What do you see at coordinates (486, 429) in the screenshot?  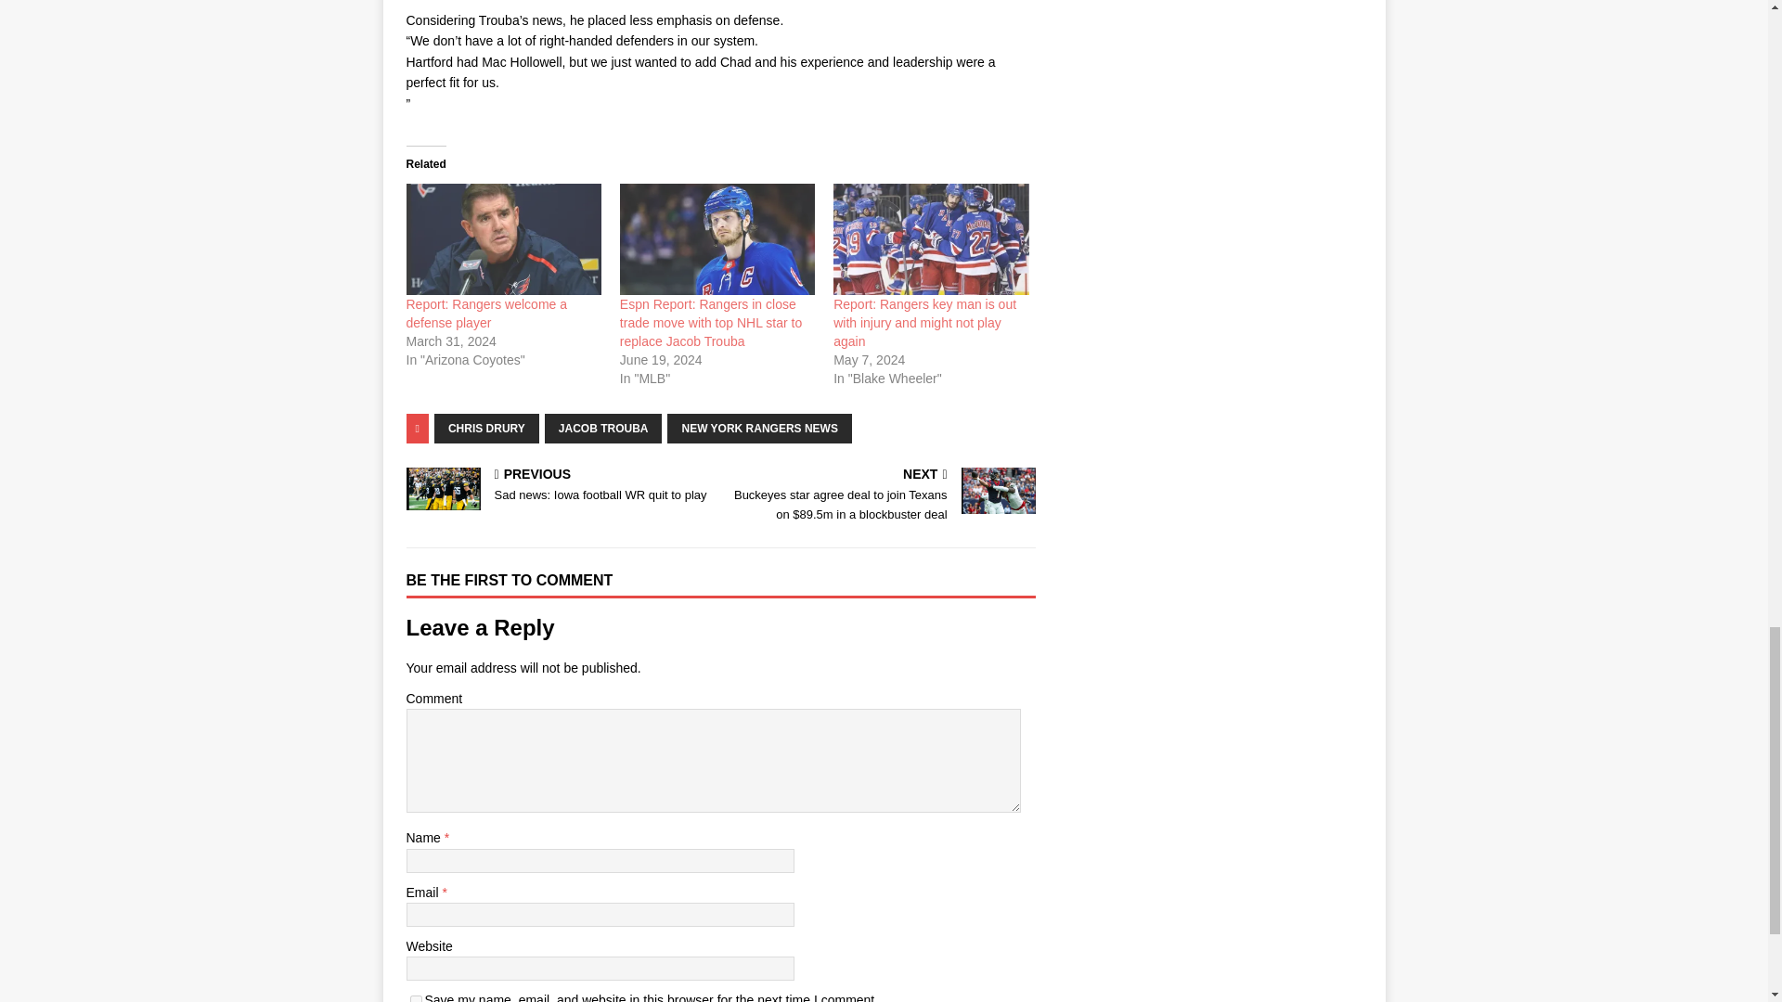 I see `CHRIS DRURY` at bounding box center [486, 429].